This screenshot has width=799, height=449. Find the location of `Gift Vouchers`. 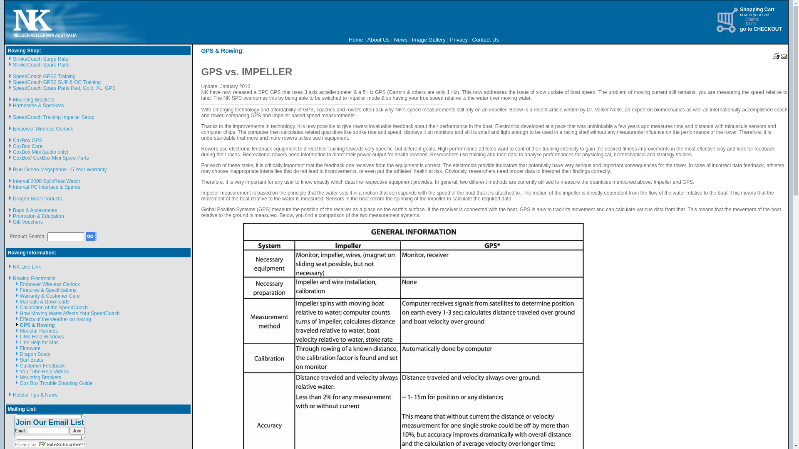

Gift Vouchers is located at coordinates (28, 222).